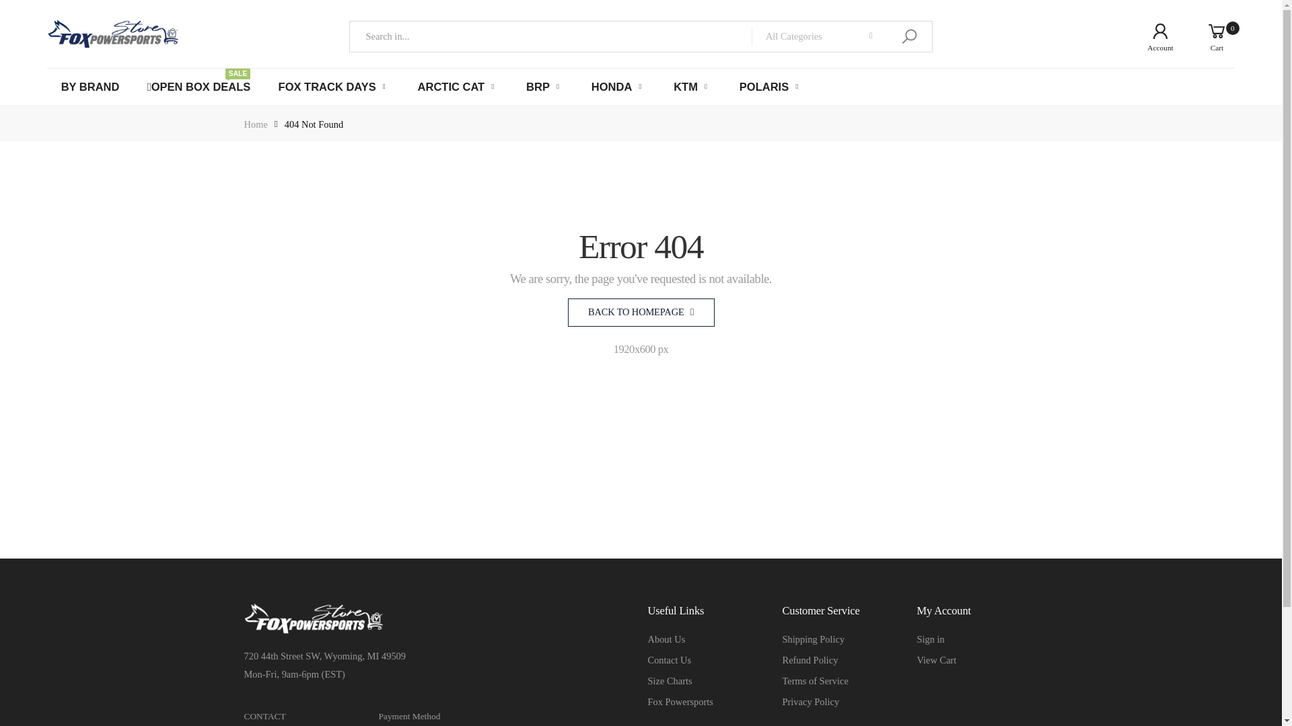  I want to click on Account, so click(1149, 36).